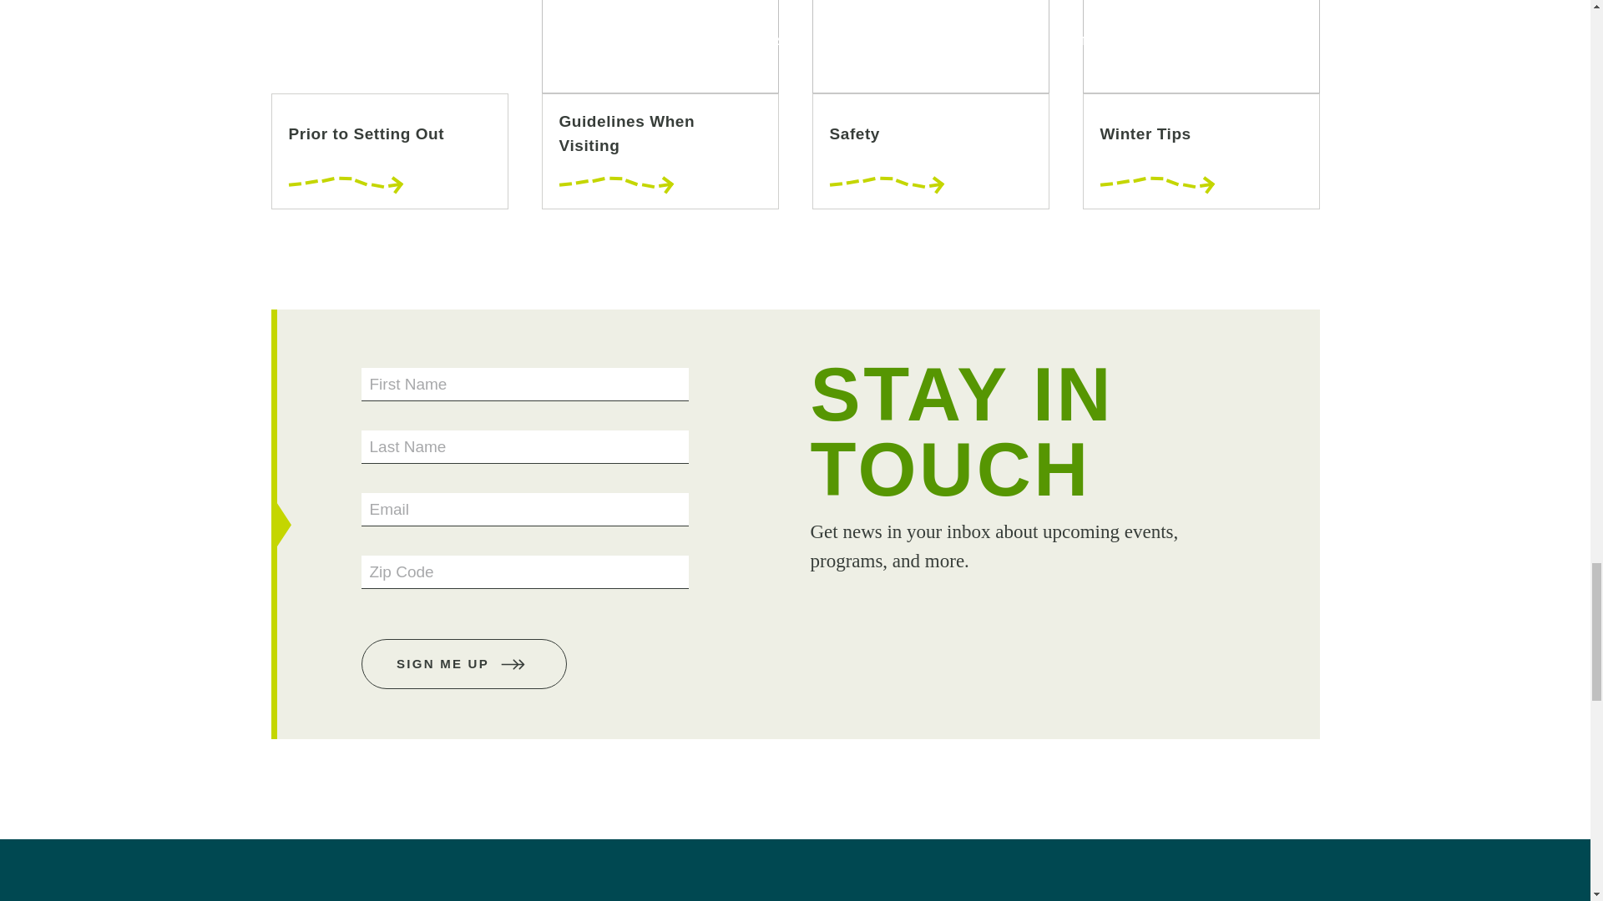  What do you see at coordinates (929, 104) in the screenshot?
I see `Safety` at bounding box center [929, 104].